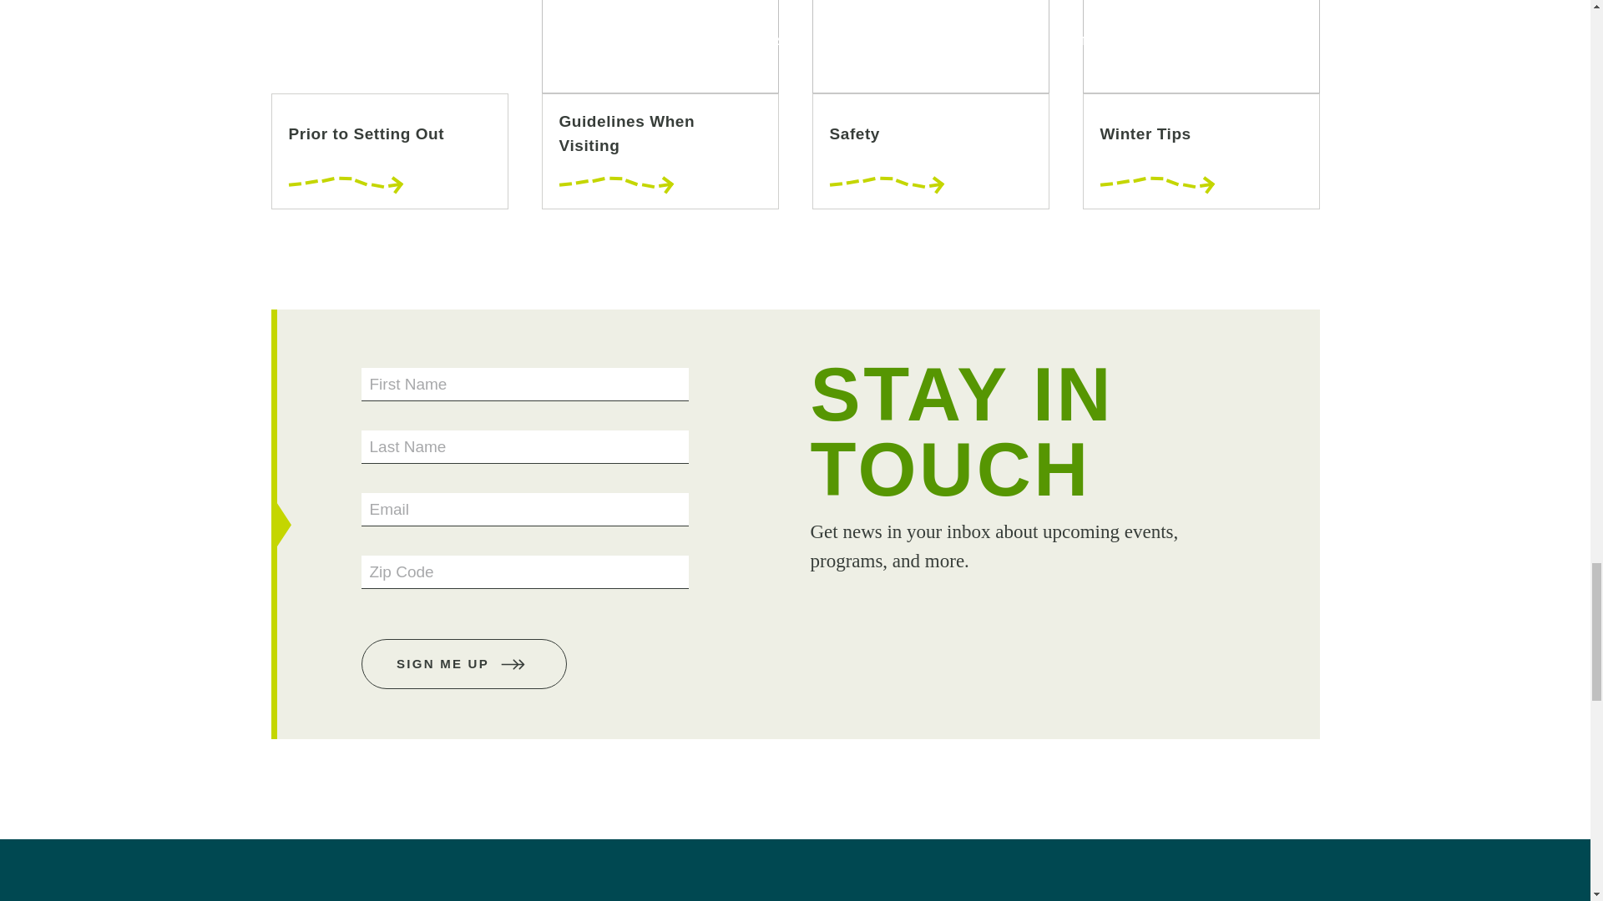  What do you see at coordinates (929, 104) in the screenshot?
I see `Safety` at bounding box center [929, 104].